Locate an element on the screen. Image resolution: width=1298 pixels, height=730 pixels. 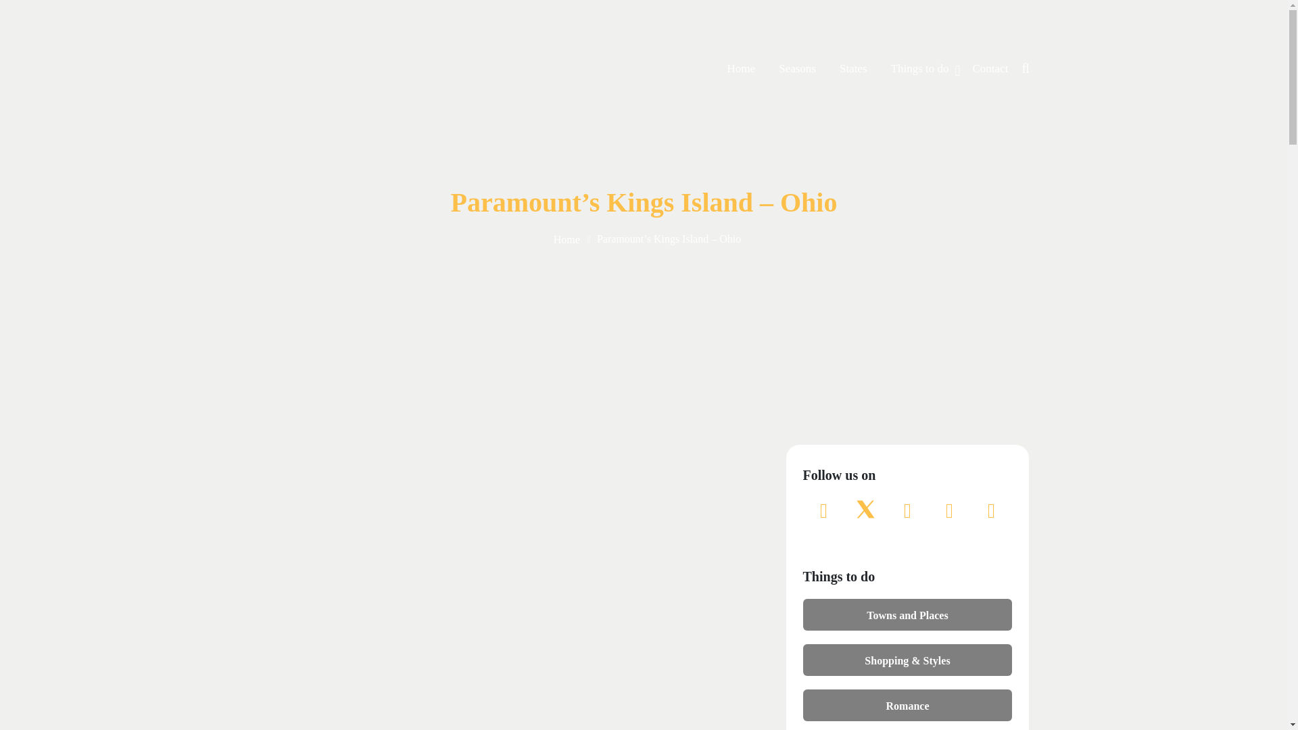
Seasons is located at coordinates (798, 69).